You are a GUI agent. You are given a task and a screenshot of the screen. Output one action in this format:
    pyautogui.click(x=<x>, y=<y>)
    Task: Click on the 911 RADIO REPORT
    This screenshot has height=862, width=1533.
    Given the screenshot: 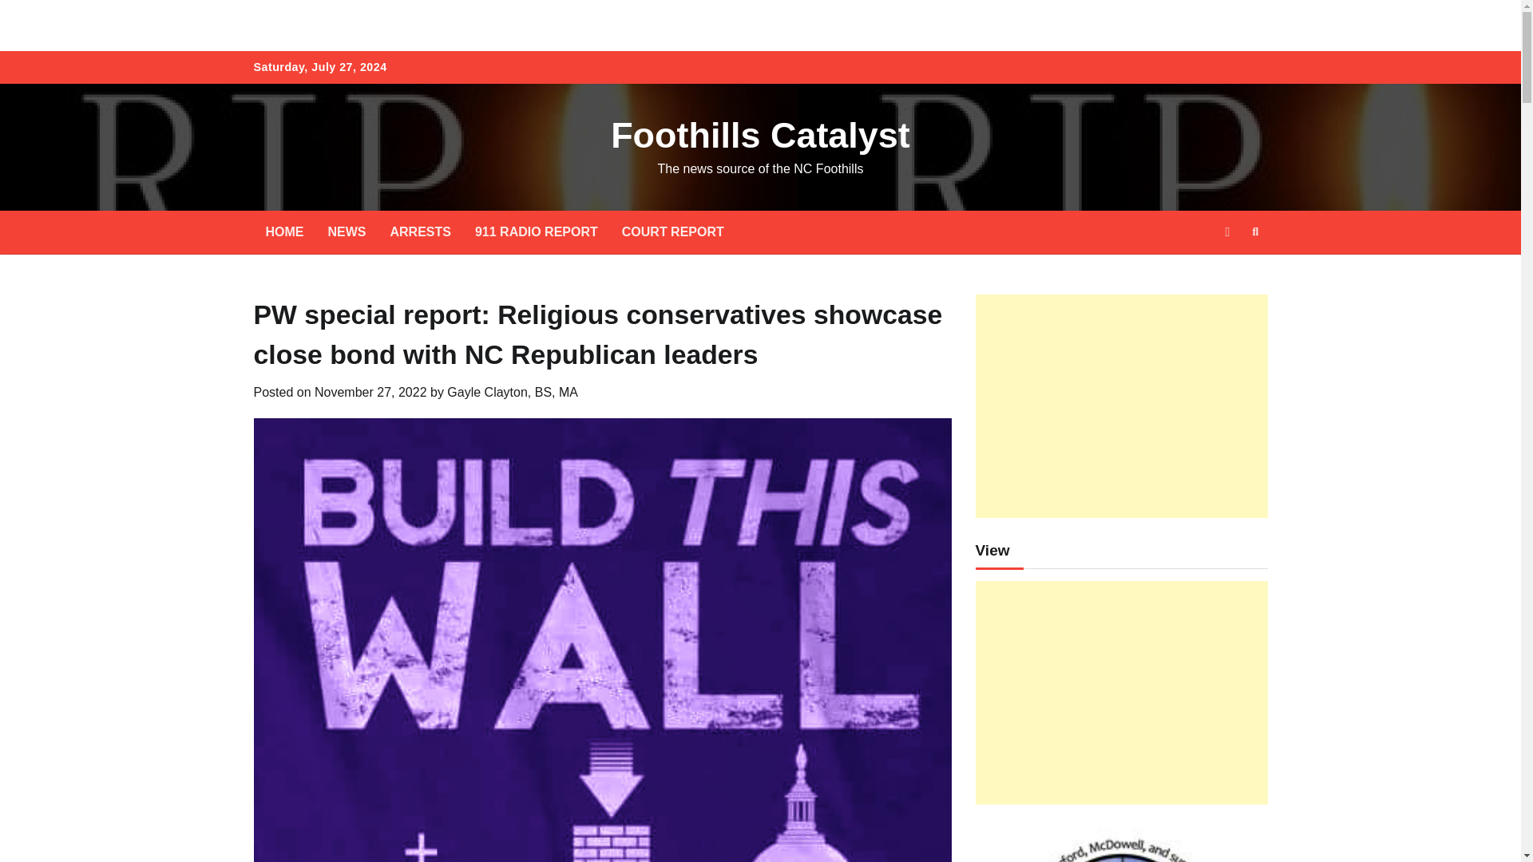 What is the action you would take?
    pyautogui.click(x=537, y=231)
    